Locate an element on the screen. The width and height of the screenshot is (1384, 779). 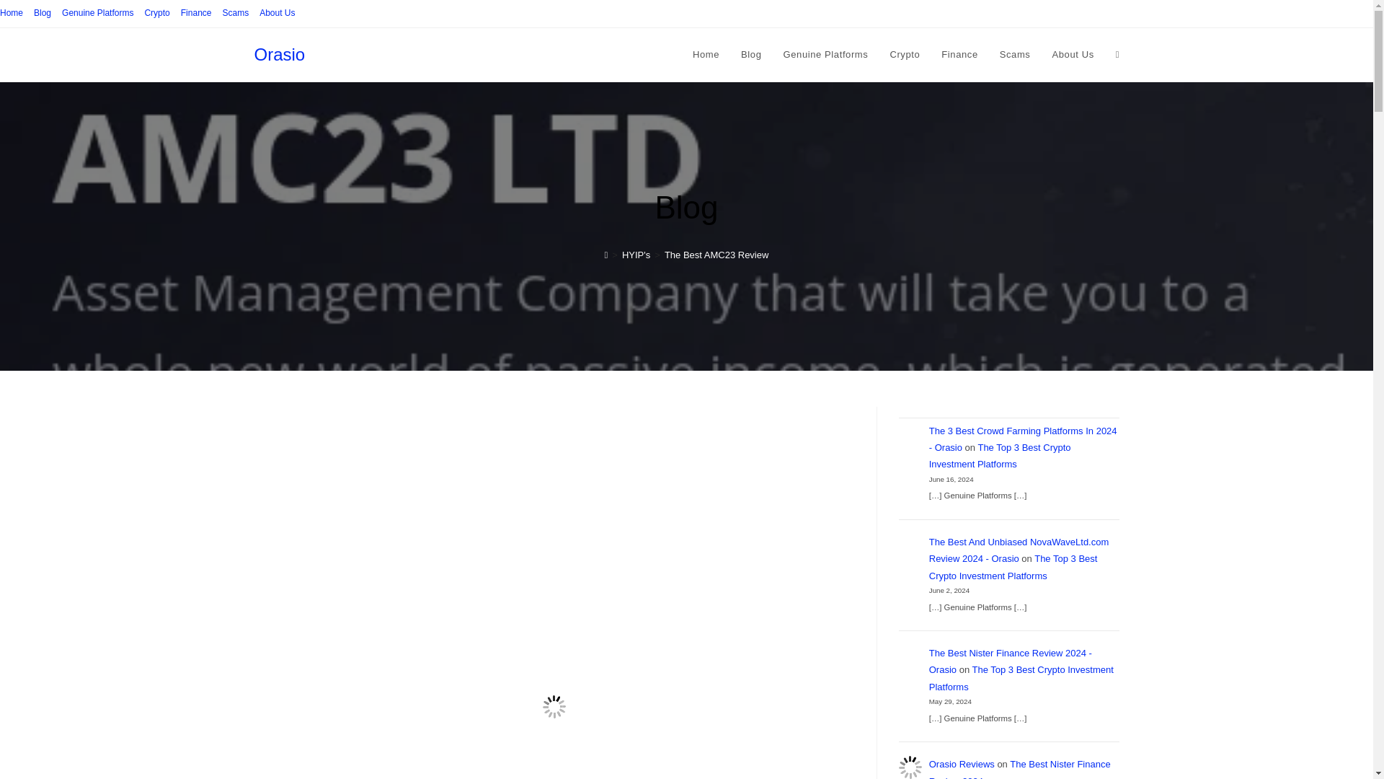
Finance is located at coordinates (196, 13).